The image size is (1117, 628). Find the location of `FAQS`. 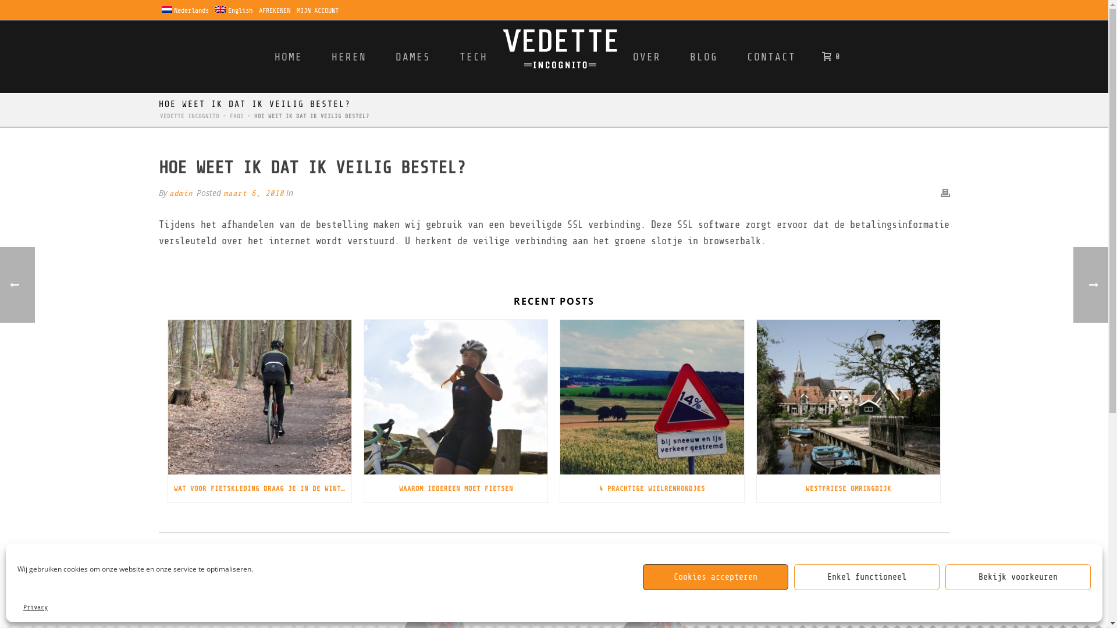

FAQS is located at coordinates (236, 116).